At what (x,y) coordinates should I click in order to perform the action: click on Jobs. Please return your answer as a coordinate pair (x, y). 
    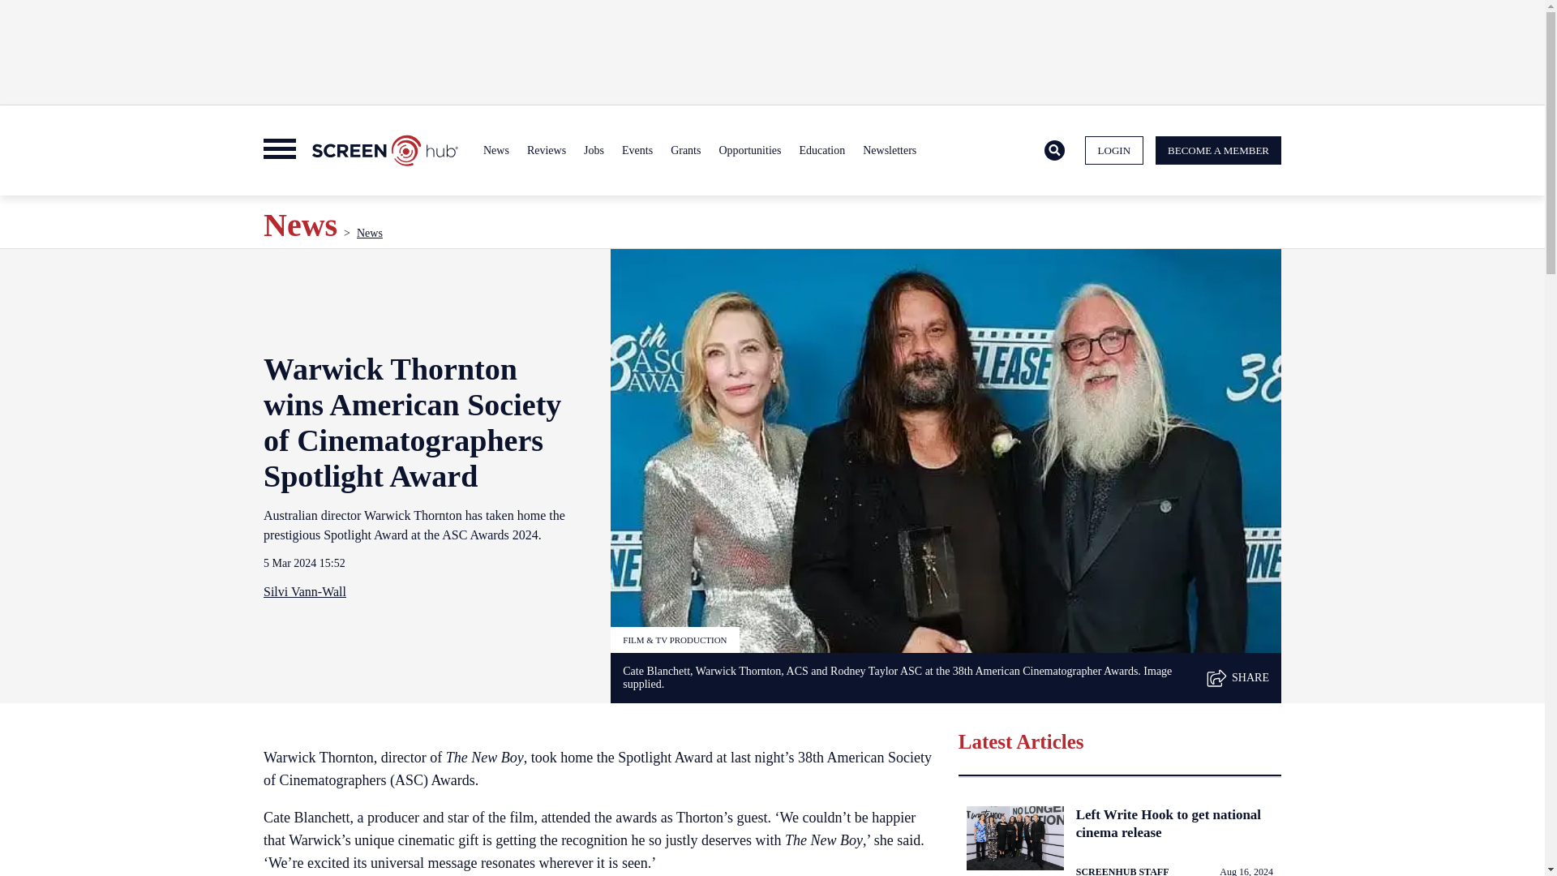
    Looking at the image, I should click on (594, 151).